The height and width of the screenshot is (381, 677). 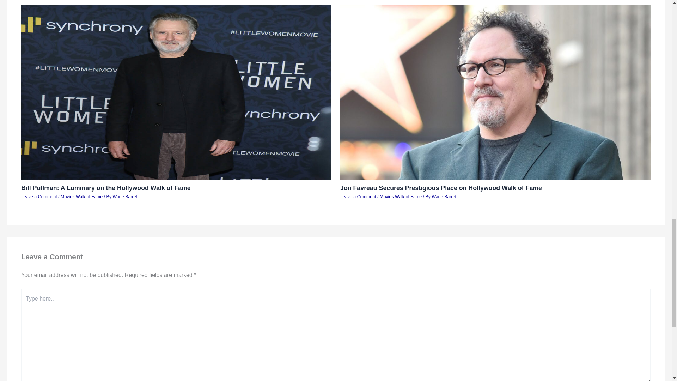 What do you see at coordinates (444, 196) in the screenshot?
I see `View all posts by Wade Barret` at bounding box center [444, 196].